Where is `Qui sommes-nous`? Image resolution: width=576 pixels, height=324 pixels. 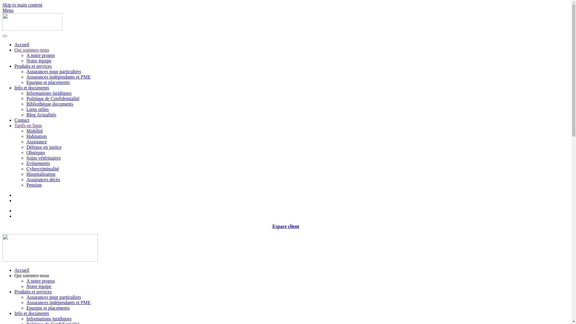
Qui sommes-nous is located at coordinates (32, 275).